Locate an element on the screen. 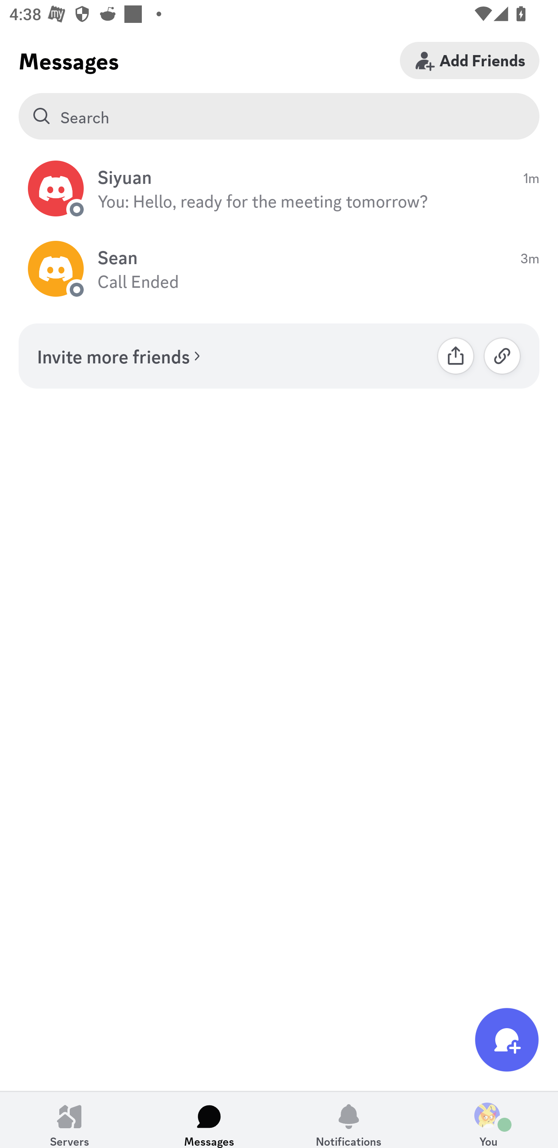  Notifications is located at coordinates (349, 1120).